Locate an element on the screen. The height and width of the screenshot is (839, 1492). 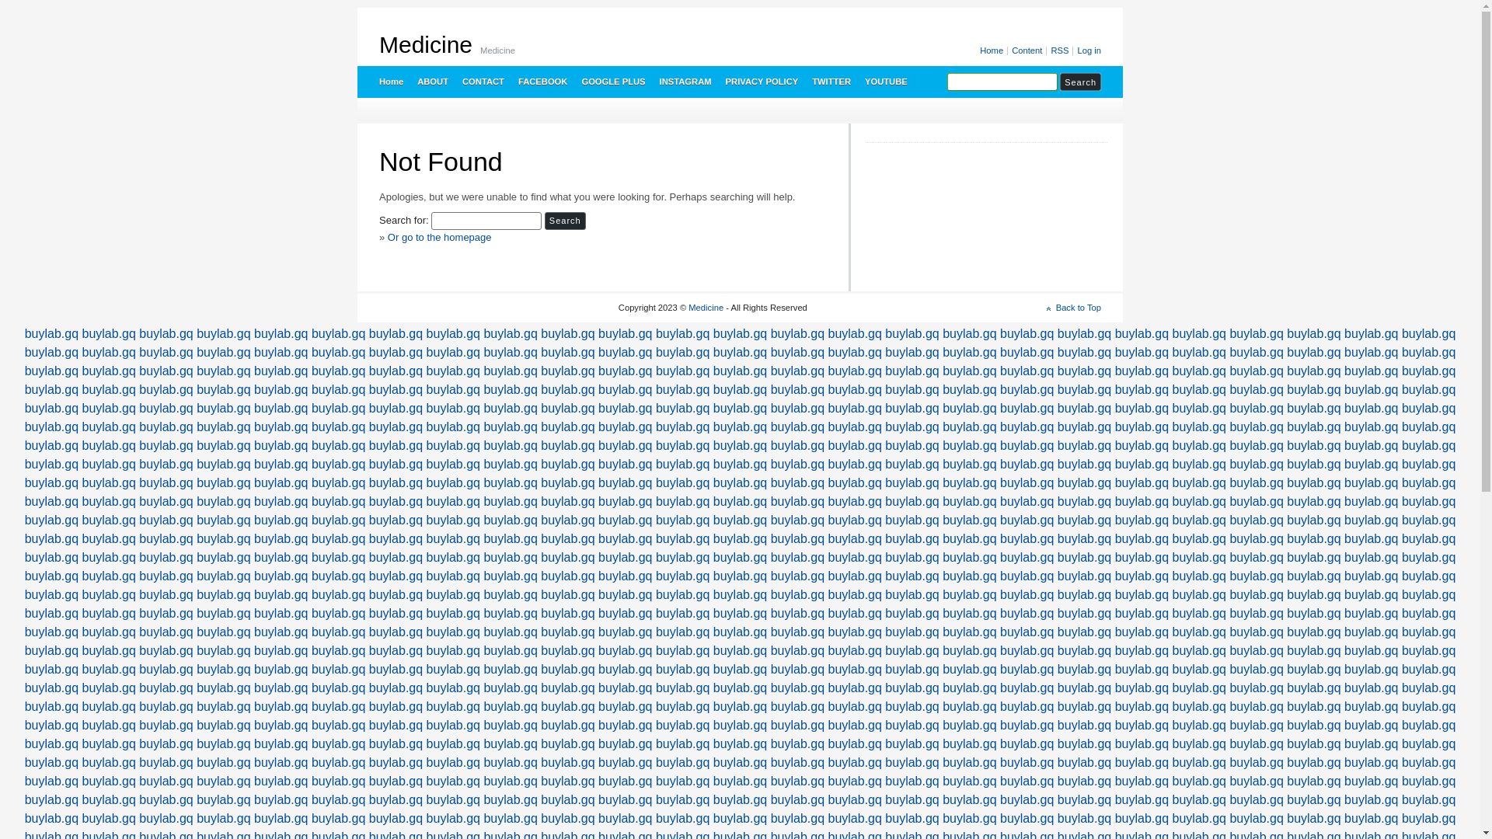
buylab.gq is located at coordinates (682, 651).